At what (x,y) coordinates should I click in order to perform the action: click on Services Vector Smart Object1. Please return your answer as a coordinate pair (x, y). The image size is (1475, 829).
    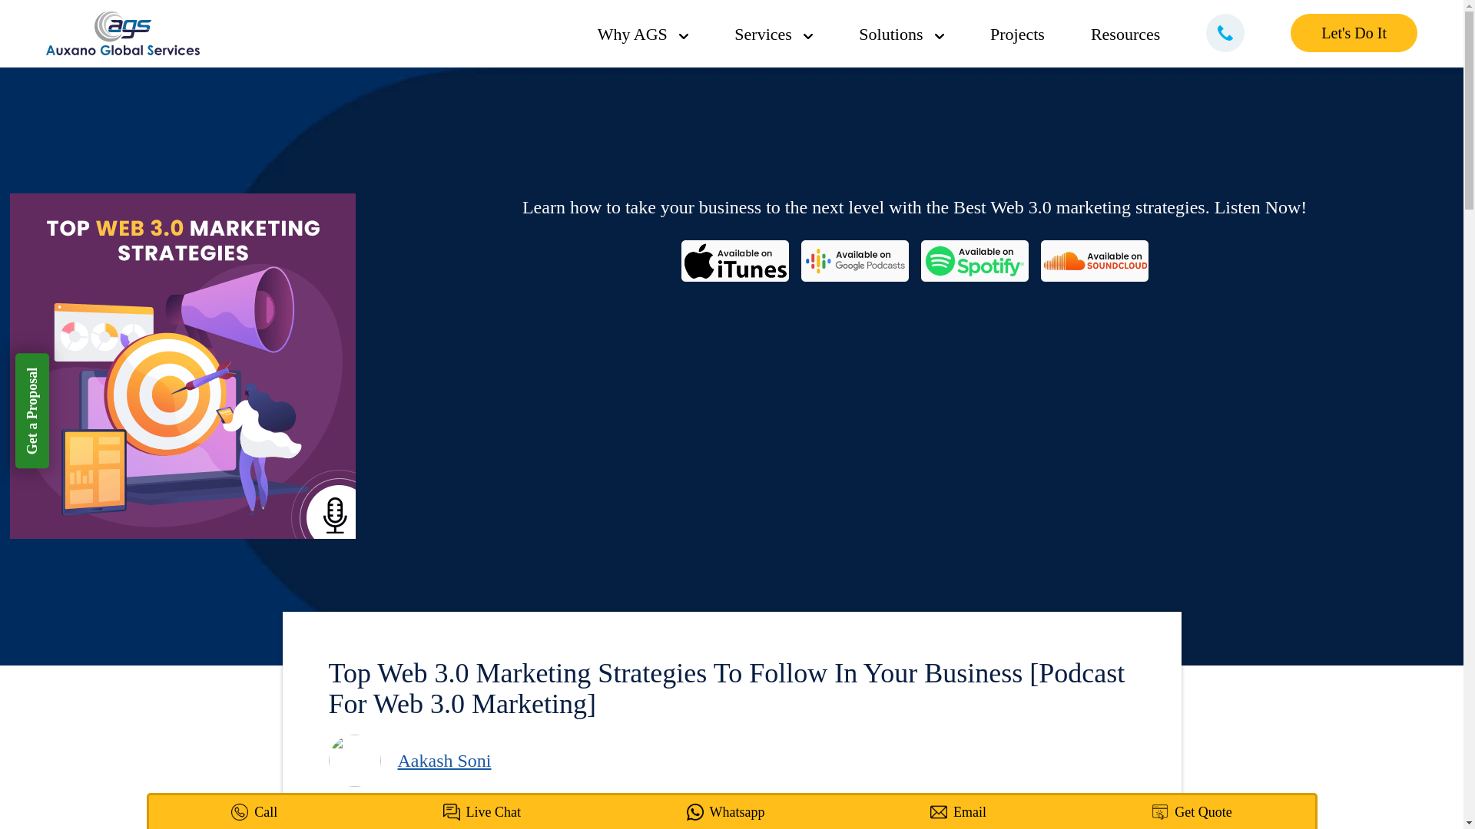
    Looking at the image, I should click on (773, 34).